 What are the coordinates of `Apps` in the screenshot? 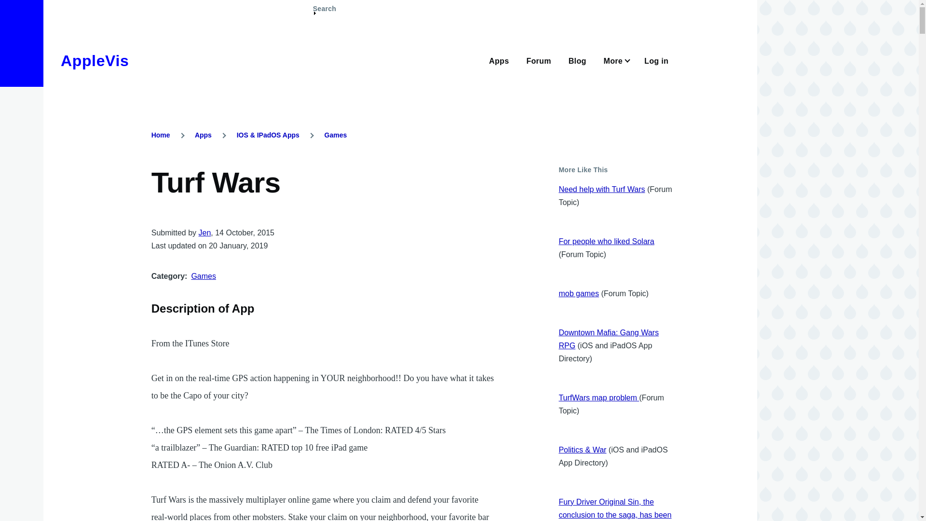 It's located at (203, 135).